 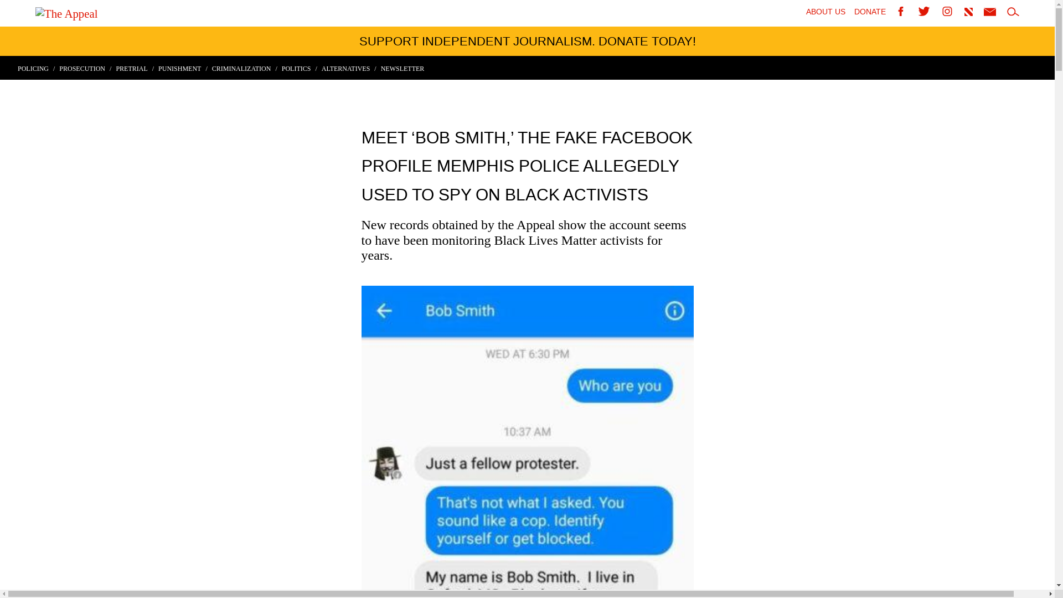 I want to click on PRETRIAL, so click(x=135, y=68).